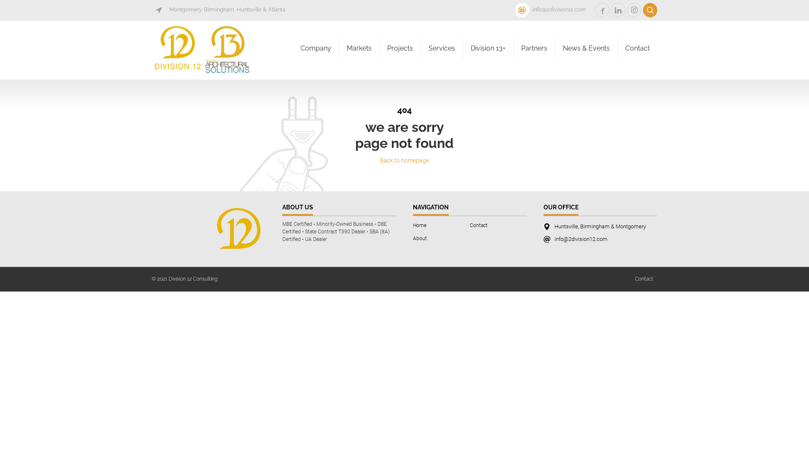 The height and width of the screenshot is (455, 809). I want to click on Montgomery, Birmingham, Huntsville & Atlanta, so click(222, 9).